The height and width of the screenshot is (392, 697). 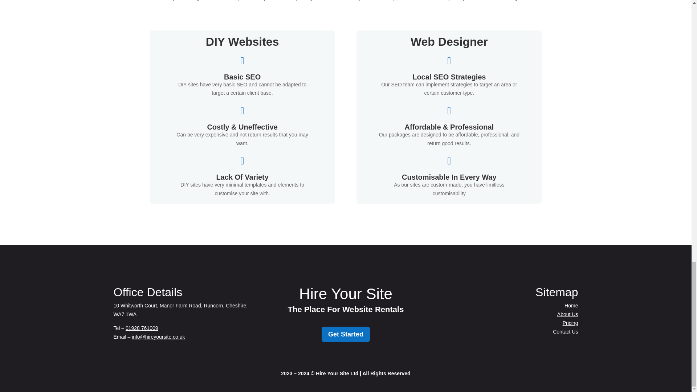 I want to click on 01928 761009, so click(x=142, y=328).